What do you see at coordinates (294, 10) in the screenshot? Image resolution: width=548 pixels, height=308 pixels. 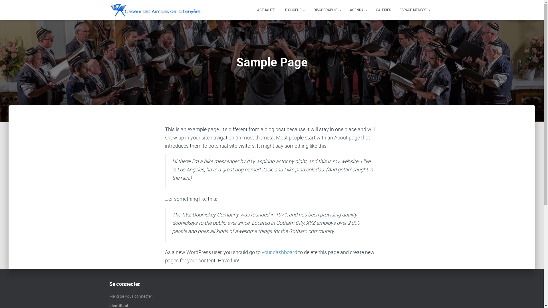 I see `LE CHOEUR` at bounding box center [294, 10].